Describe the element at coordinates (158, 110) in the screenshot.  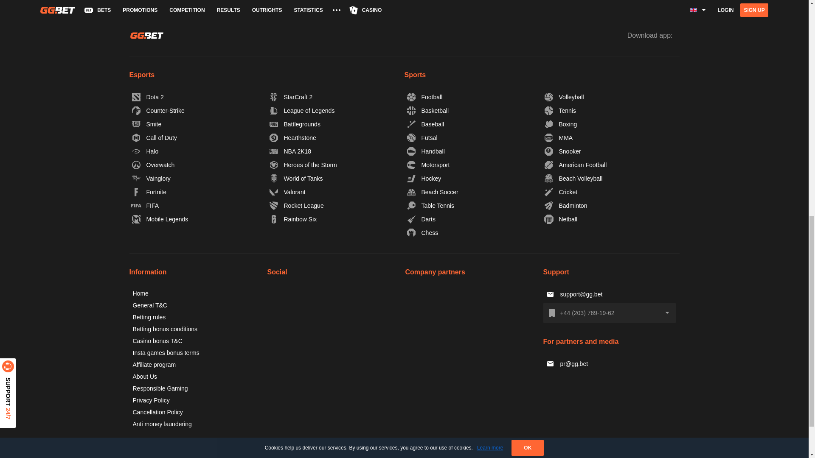
I see `Counter-Strike` at that location.